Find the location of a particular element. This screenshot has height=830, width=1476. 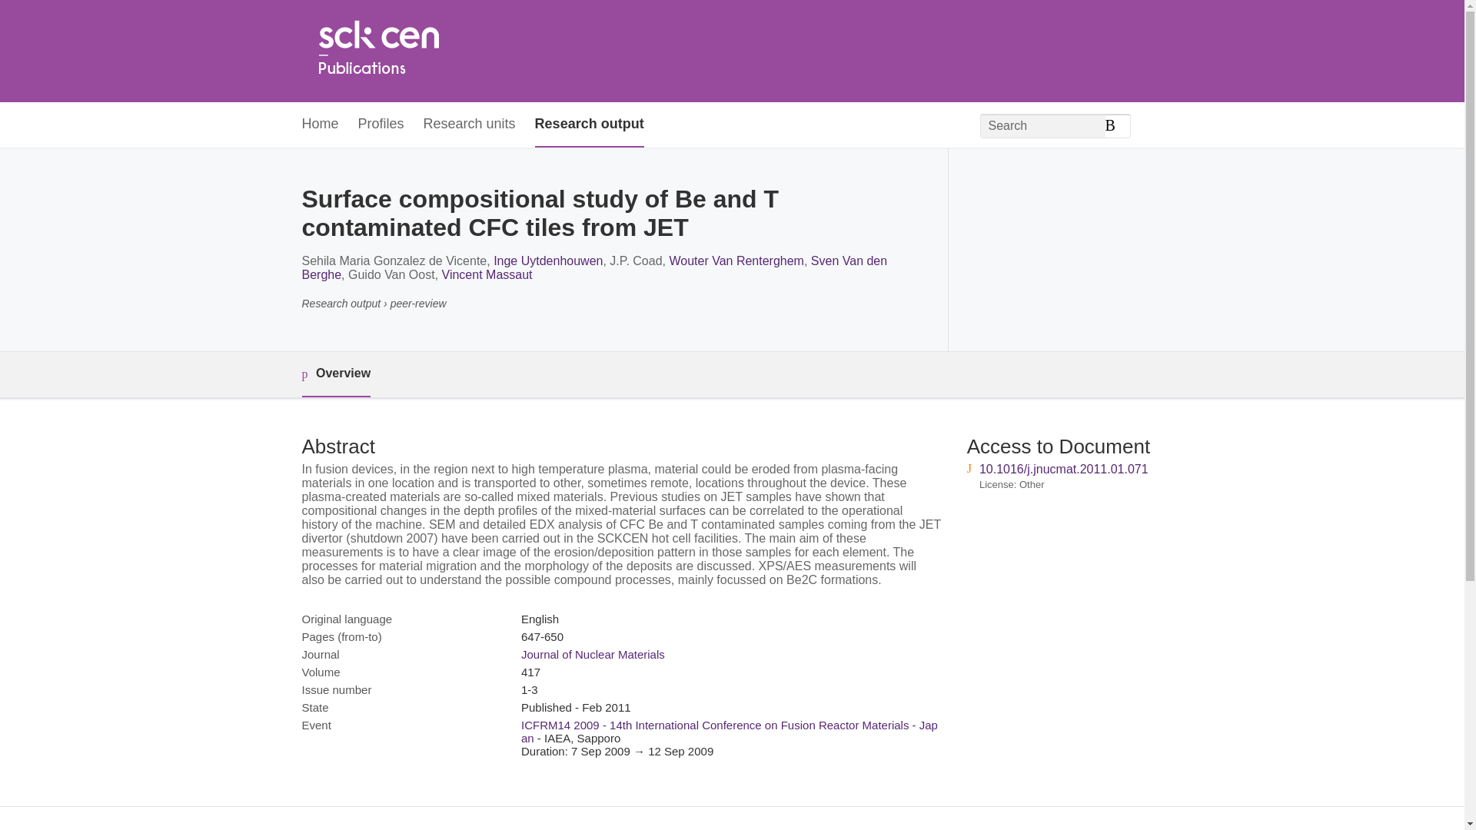

Sven Van den Berghe is located at coordinates (593, 267).